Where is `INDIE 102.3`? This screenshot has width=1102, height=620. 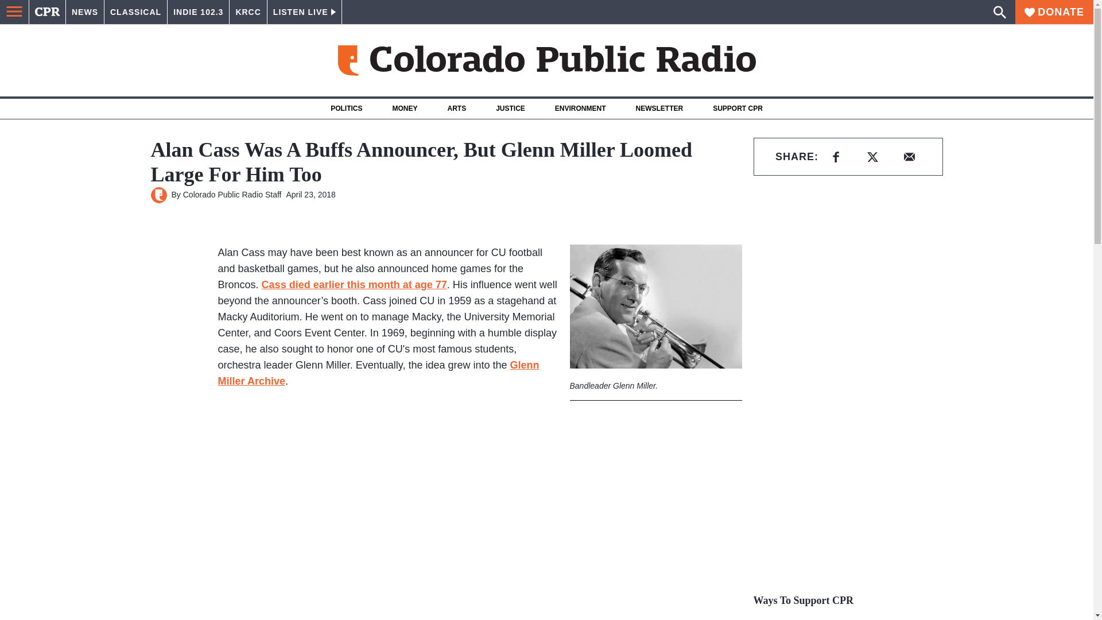
INDIE 102.3 is located at coordinates (198, 12).